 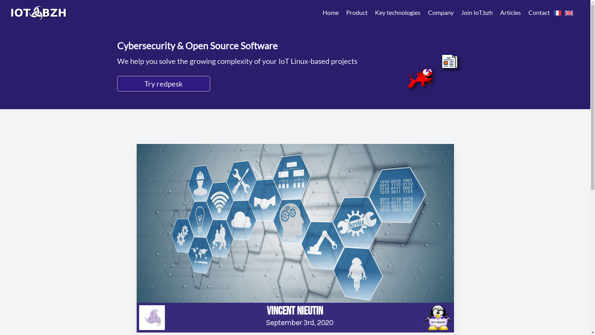 I want to click on Try redpesk, so click(x=237, y=84).